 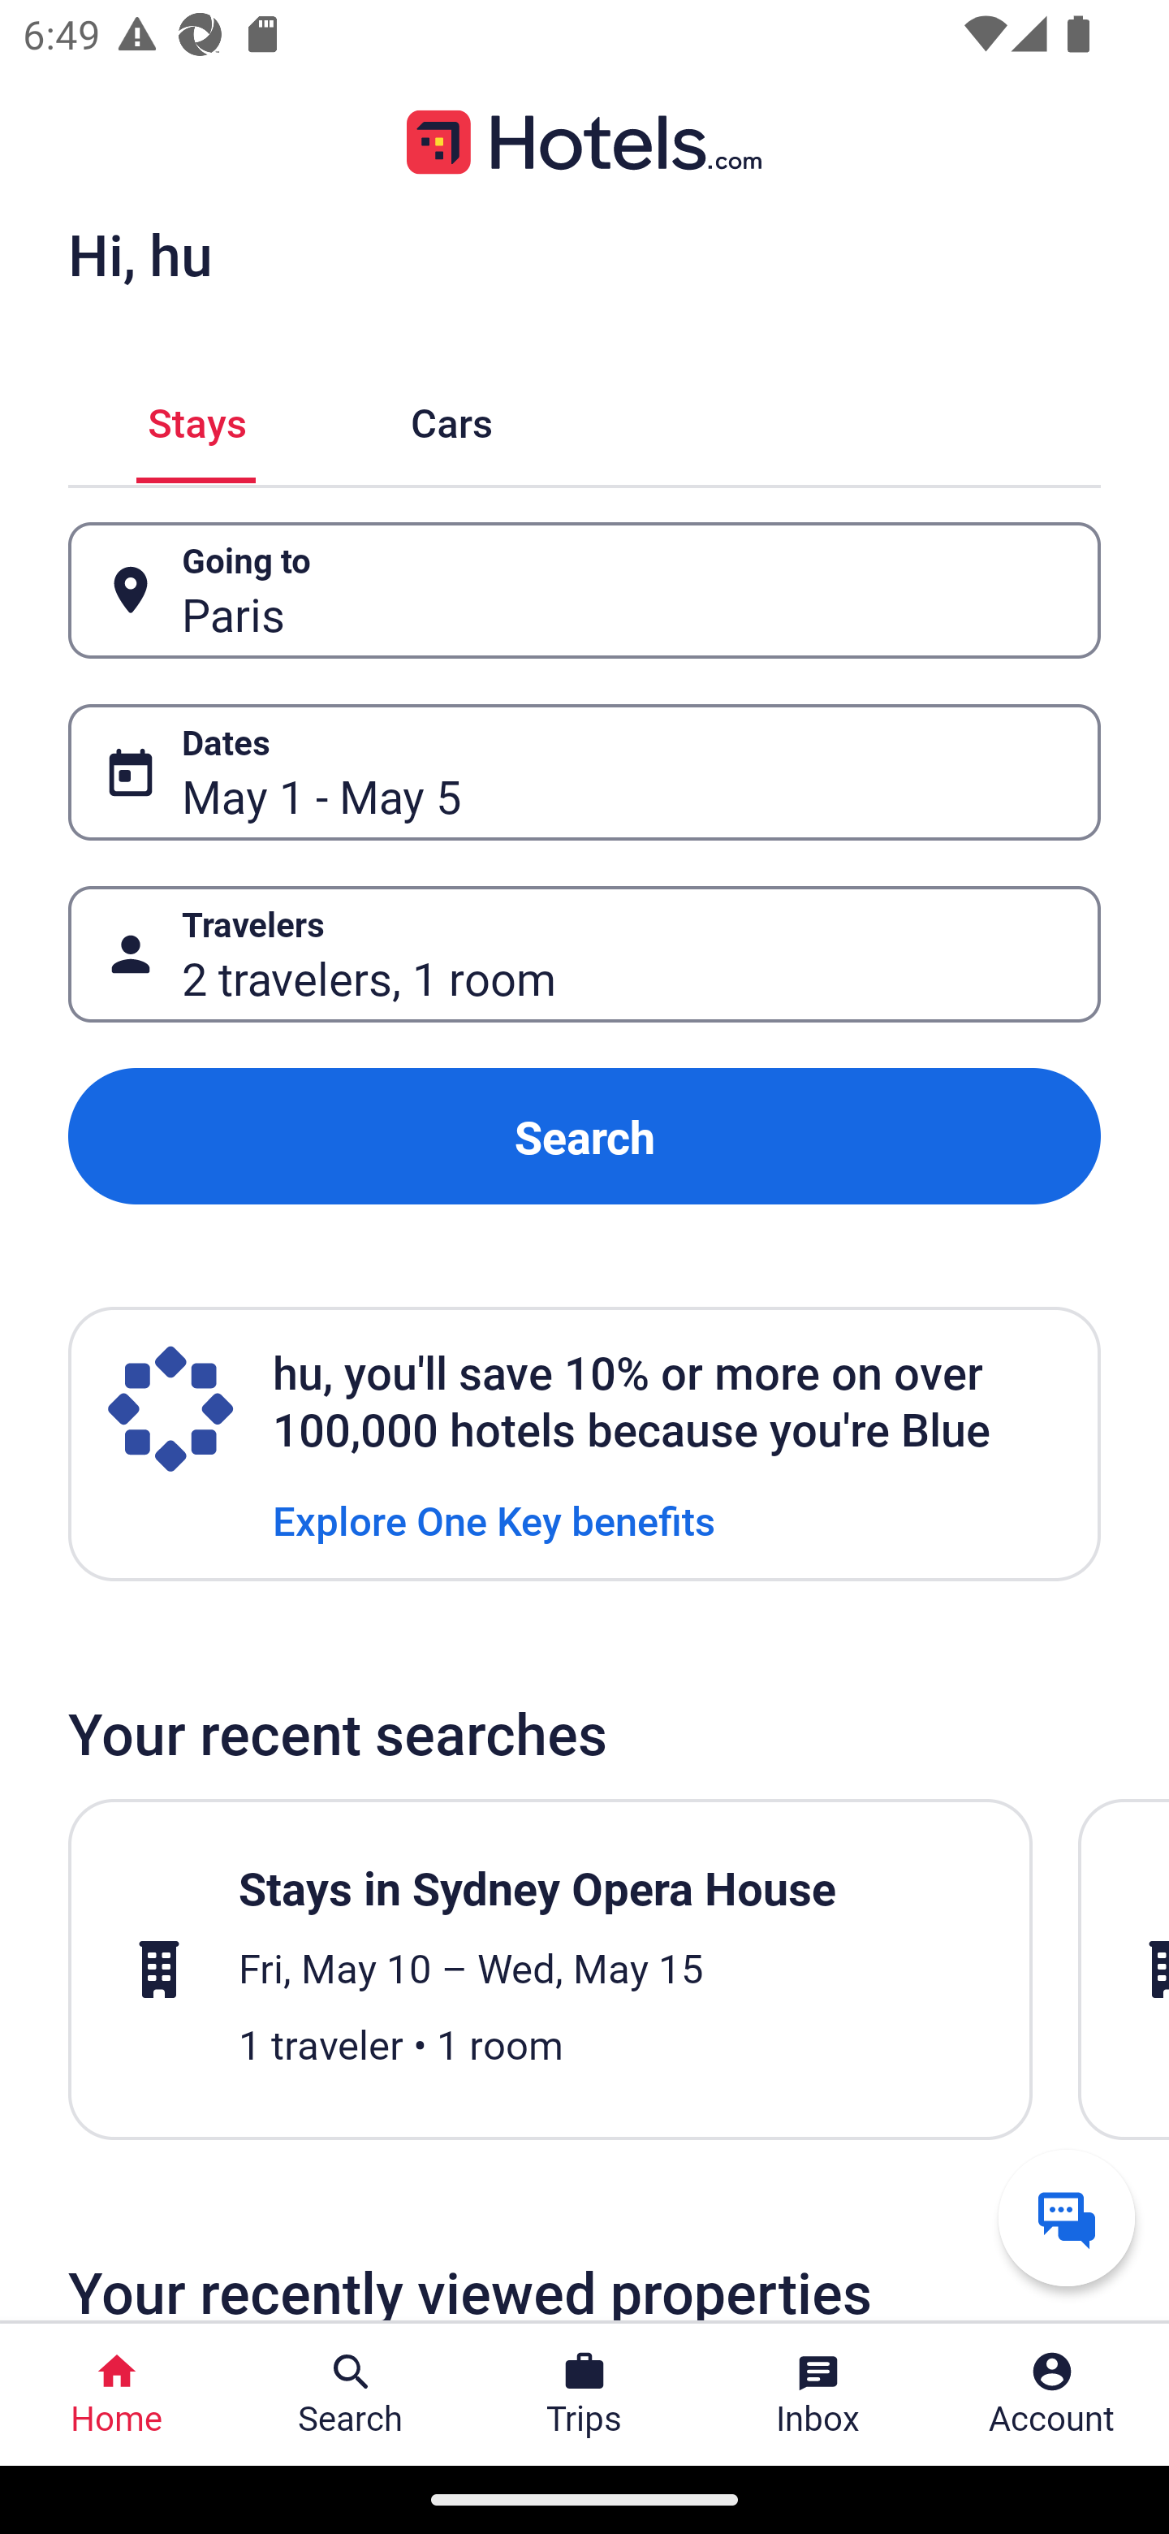 I want to click on Dates Button May 1 - May 5, so click(x=584, y=772).